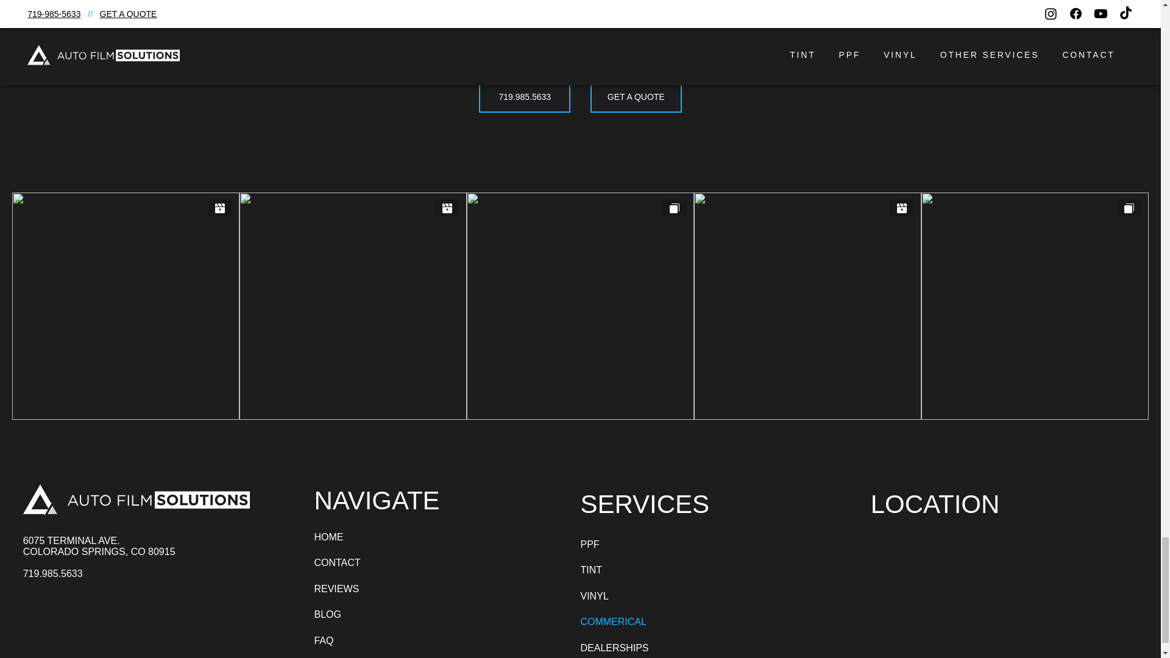 Image resolution: width=1170 pixels, height=658 pixels. Describe the element at coordinates (636, 97) in the screenshot. I see `GET A QUOTE` at that location.